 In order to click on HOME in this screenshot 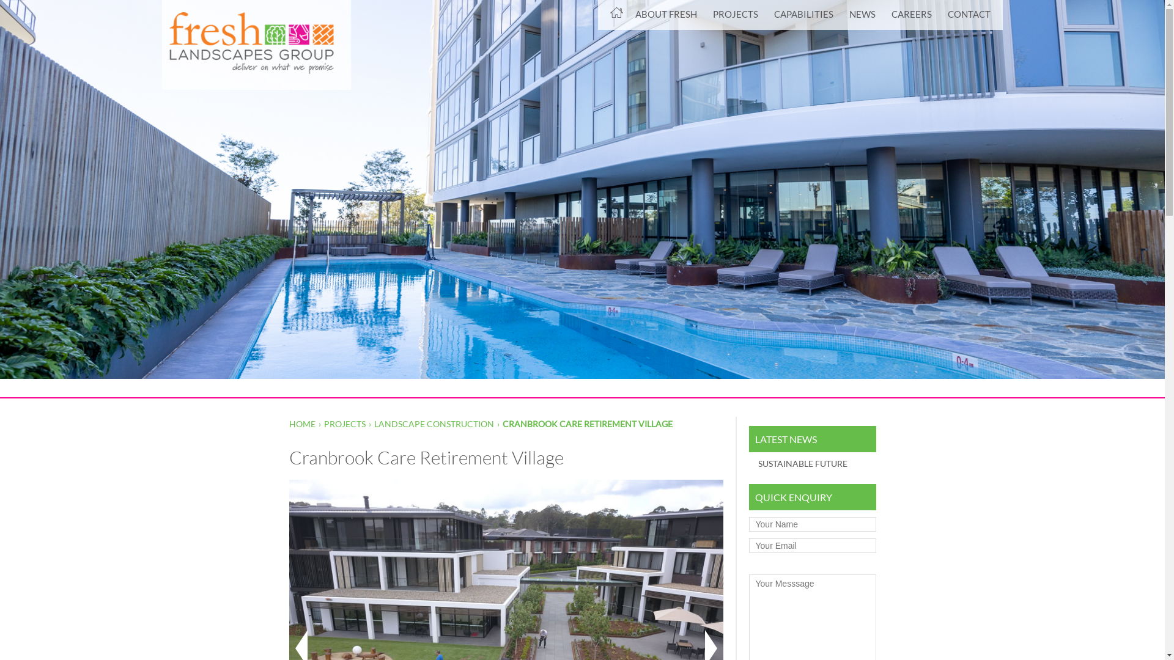, I will do `click(616, 15)`.